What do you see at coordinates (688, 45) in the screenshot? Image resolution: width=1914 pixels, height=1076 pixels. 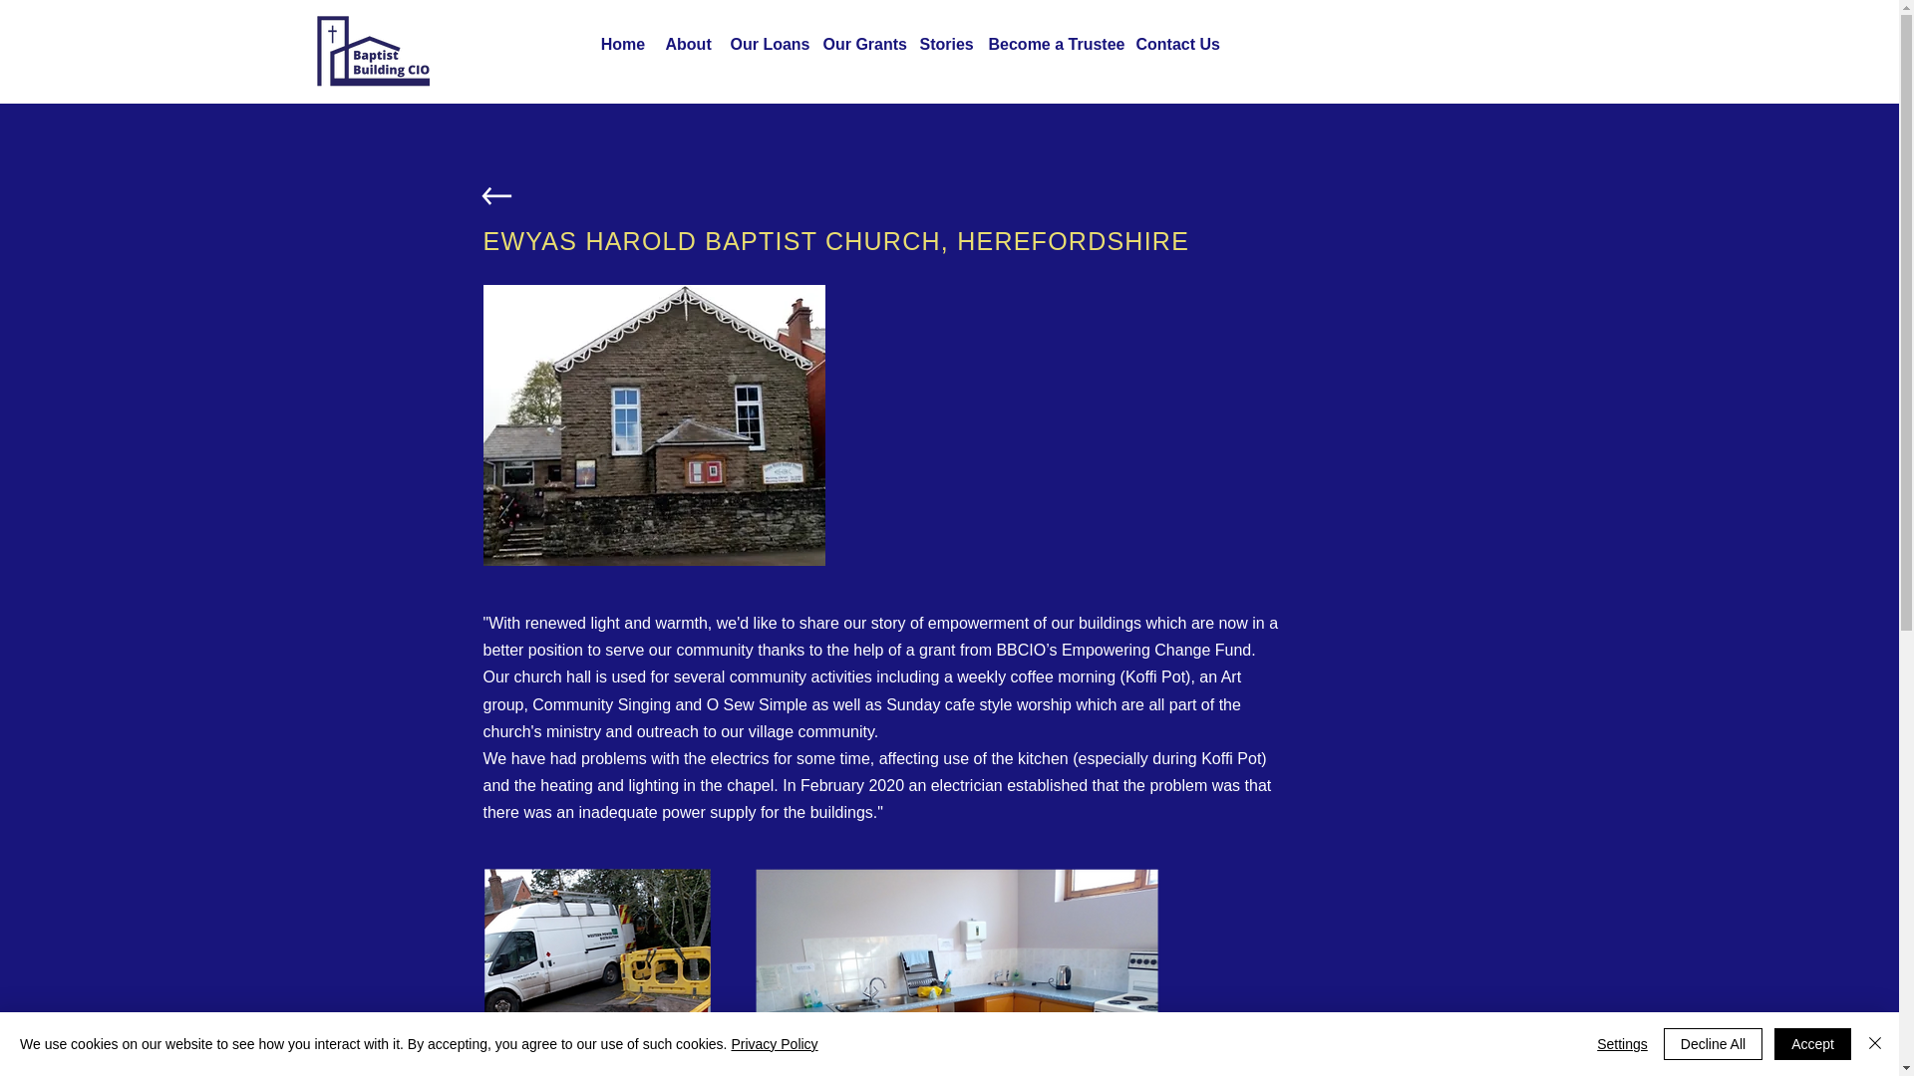 I see `About` at bounding box center [688, 45].